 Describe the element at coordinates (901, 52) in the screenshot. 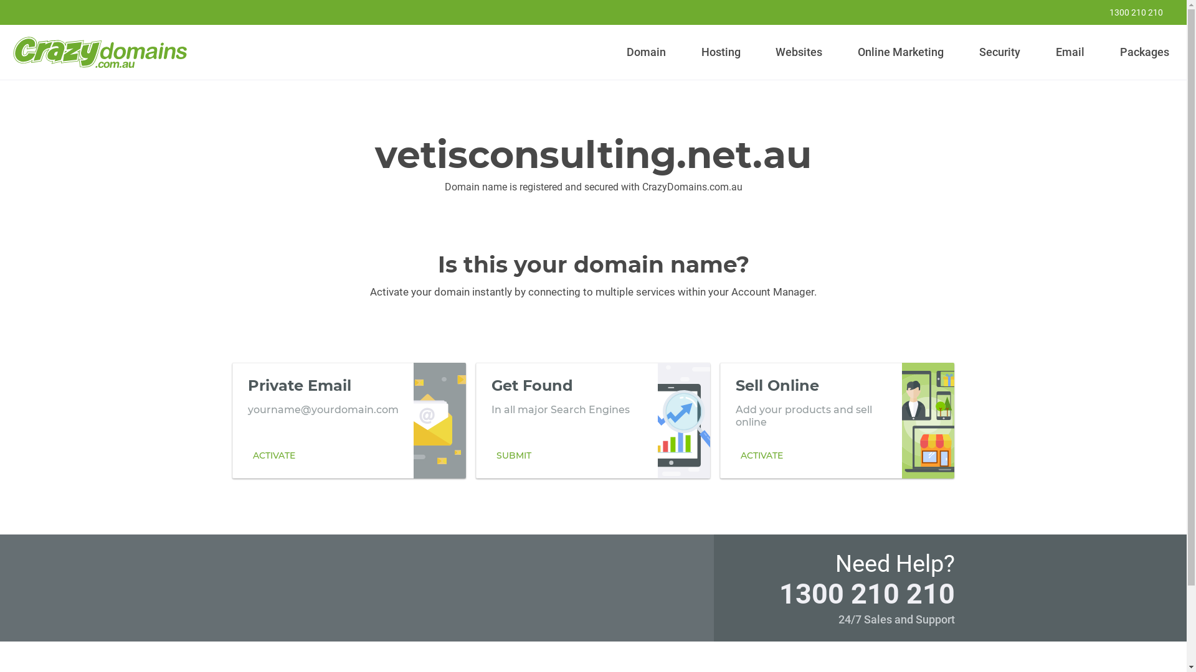

I see `Online Marketing` at that location.